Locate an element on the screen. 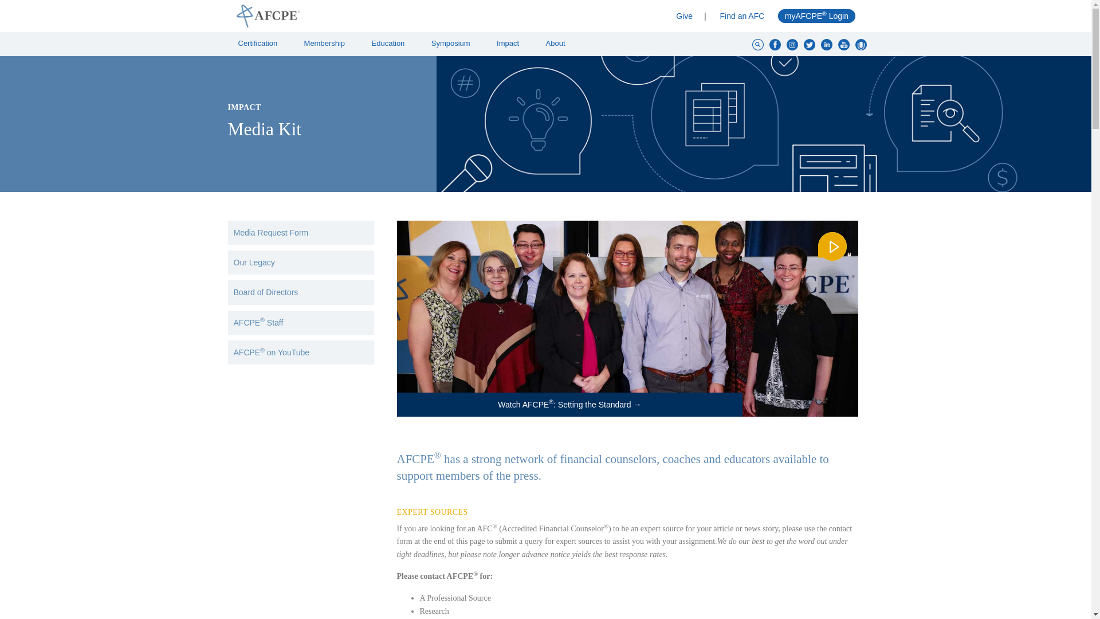 The height and width of the screenshot is (619, 1100). Give is located at coordinates (684, 16).